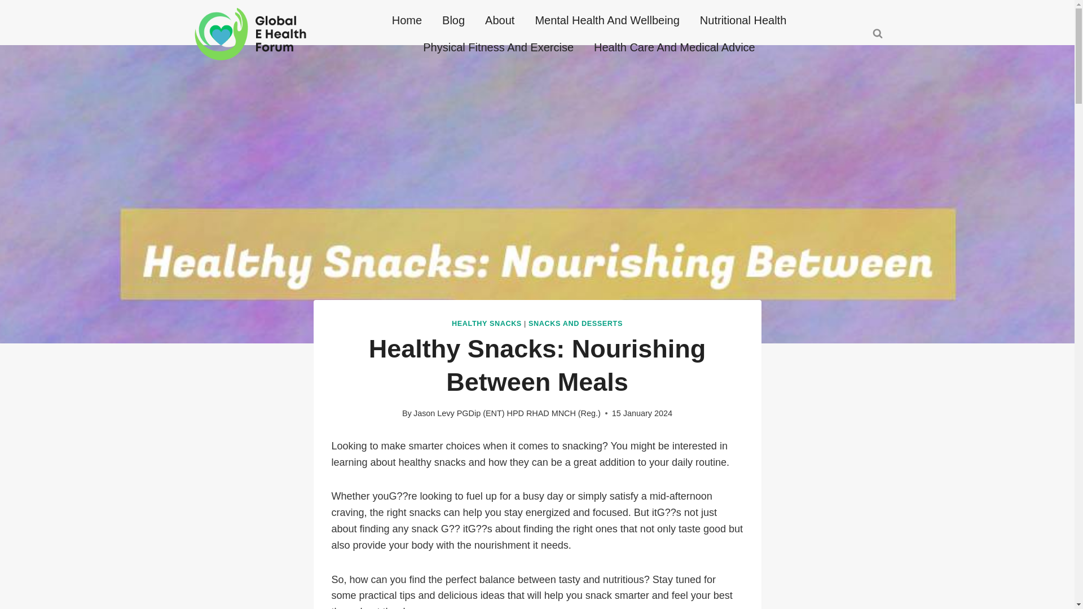 Image resolution: width=1083 pixels, height=609 pixels. Describe the element at coordinates (498, 47) in the screenshot. I see `Physical Fitness And Exercise` at that location.